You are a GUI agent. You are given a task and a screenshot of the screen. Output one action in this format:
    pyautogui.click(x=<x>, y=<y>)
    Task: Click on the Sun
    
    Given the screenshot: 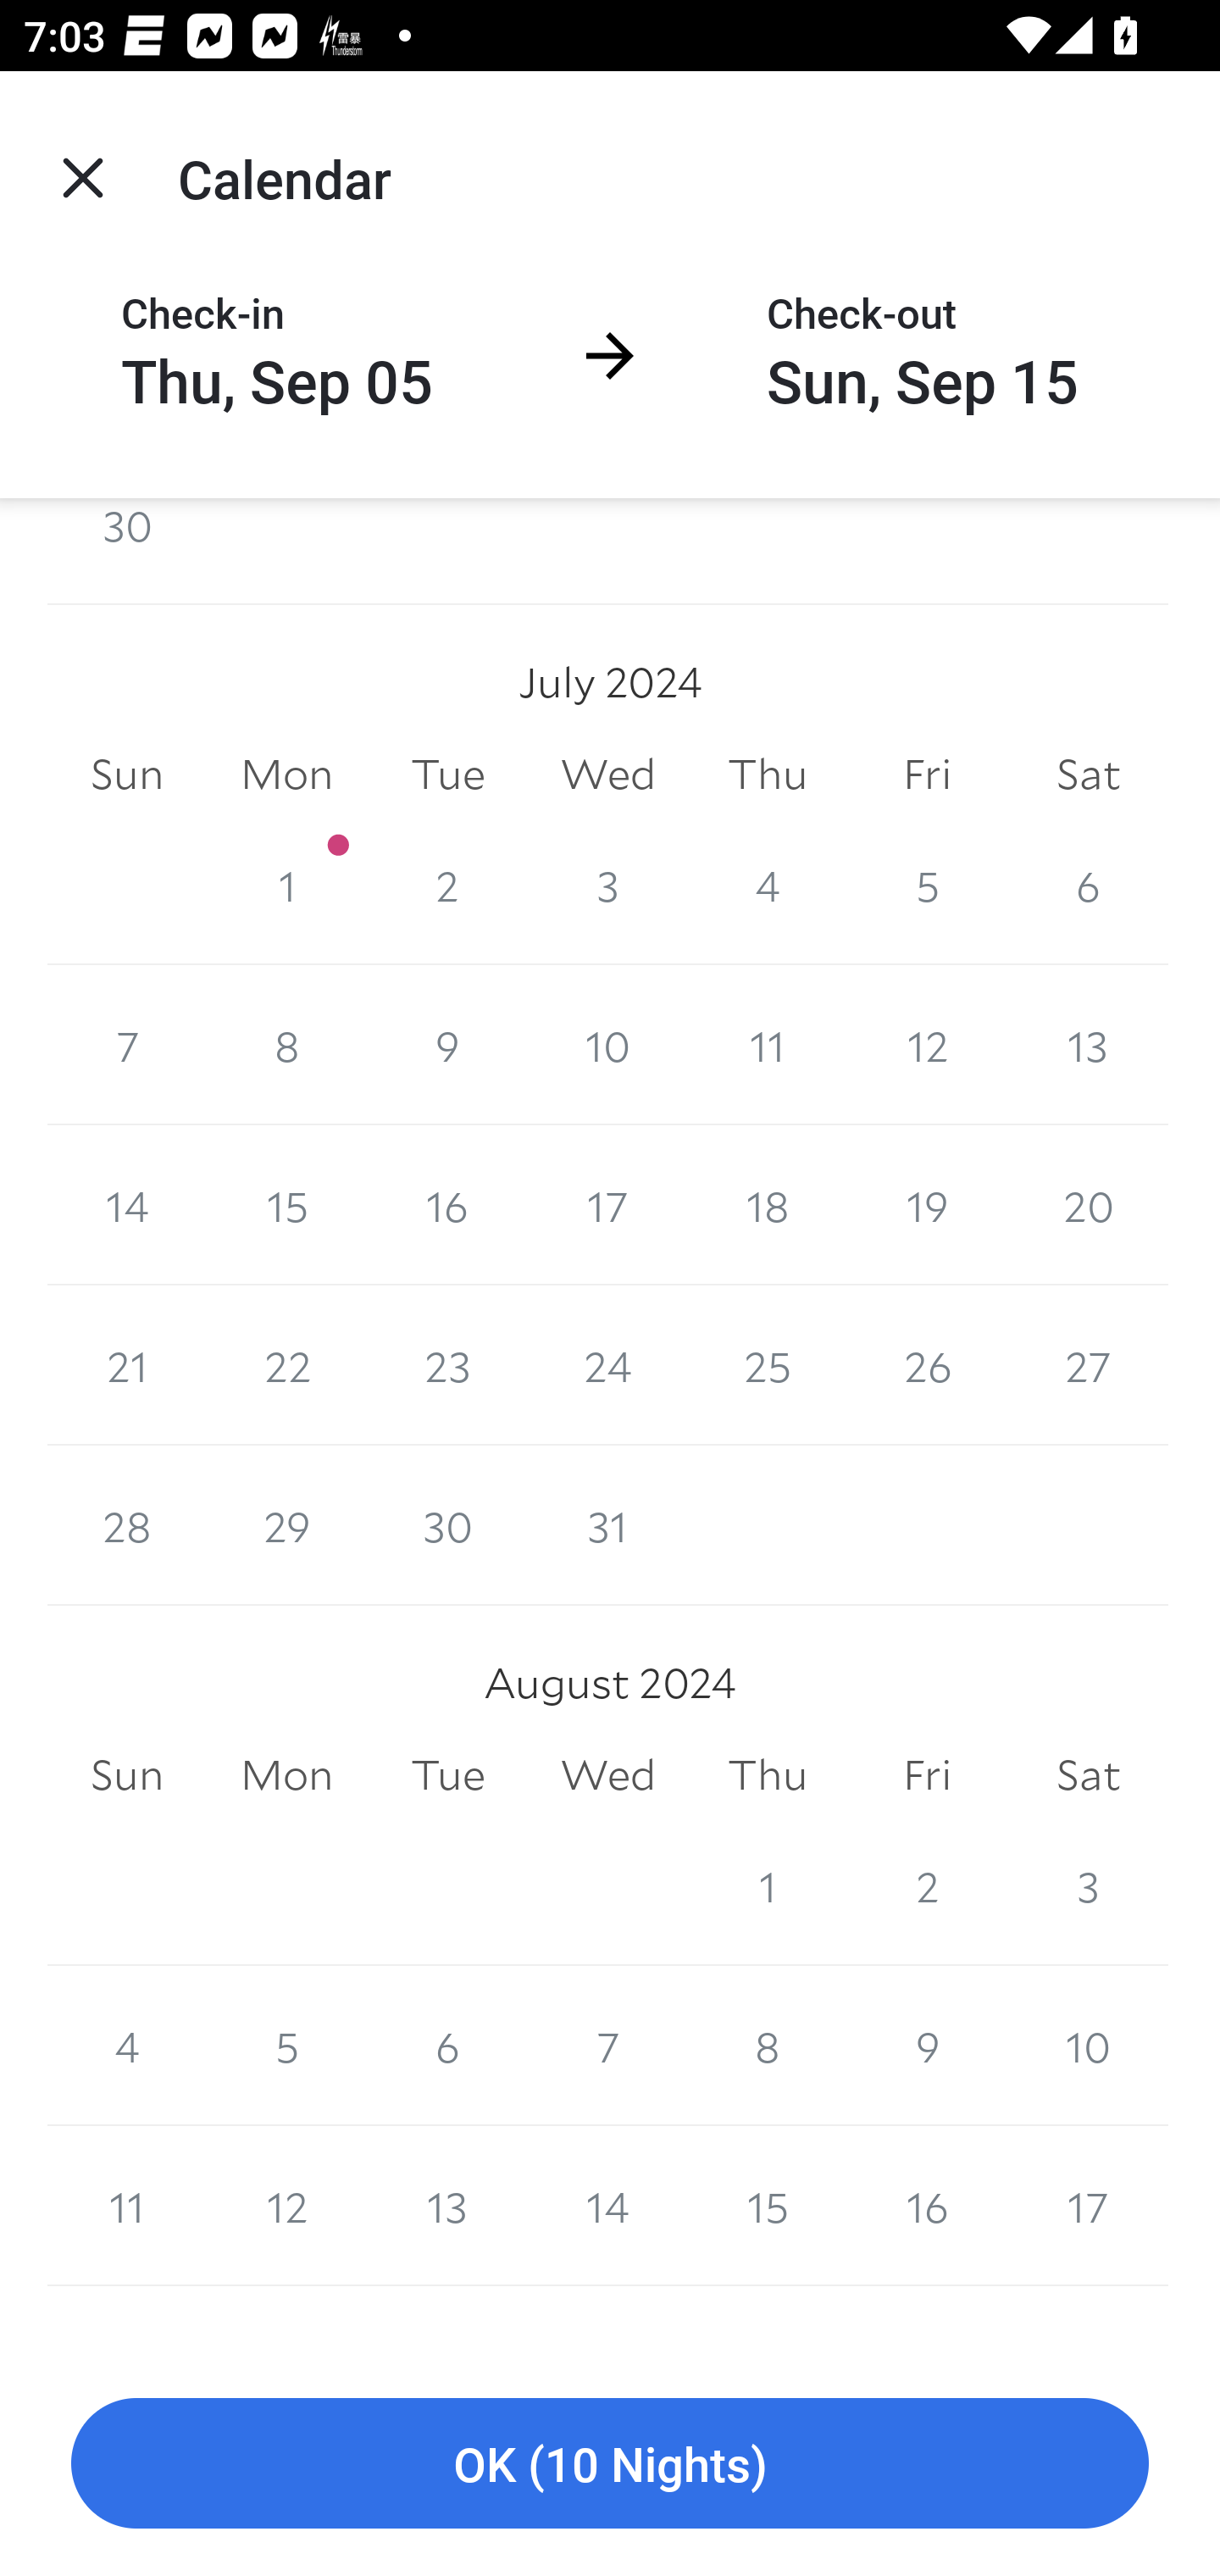 What is the action you would take?
    pyautogui.click(x=127, y=1774)
    